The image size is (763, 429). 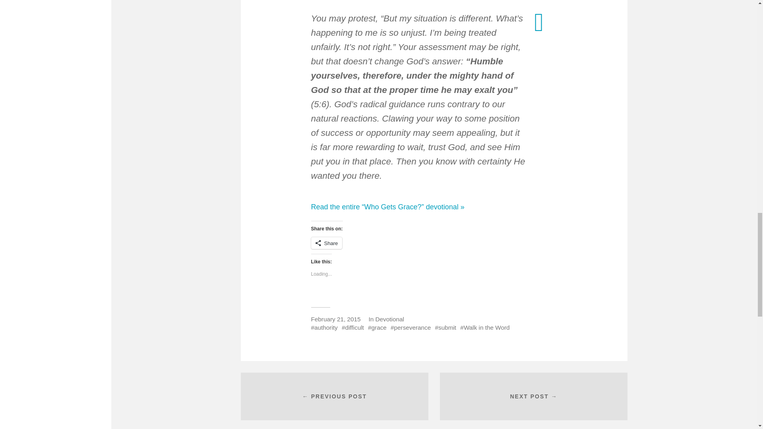 What do you see at coordinates (326, 243) in the screenshot?
I see `Share` at bounding box center [326, 243].